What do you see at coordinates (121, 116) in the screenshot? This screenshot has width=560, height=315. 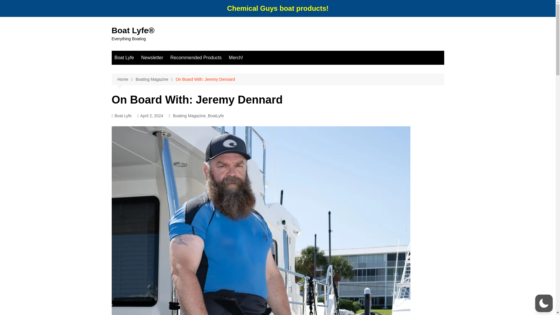 I see `Boat Lyfe` at bounding box center [121, 116].